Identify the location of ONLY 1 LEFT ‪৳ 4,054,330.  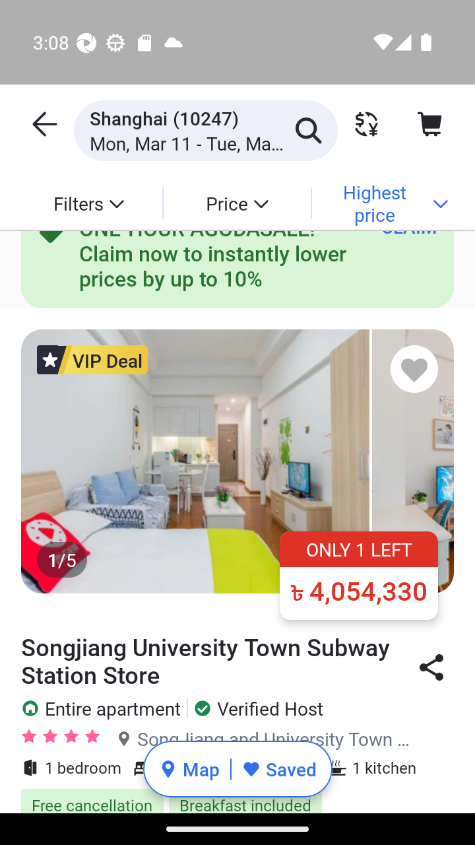
(359, 576).